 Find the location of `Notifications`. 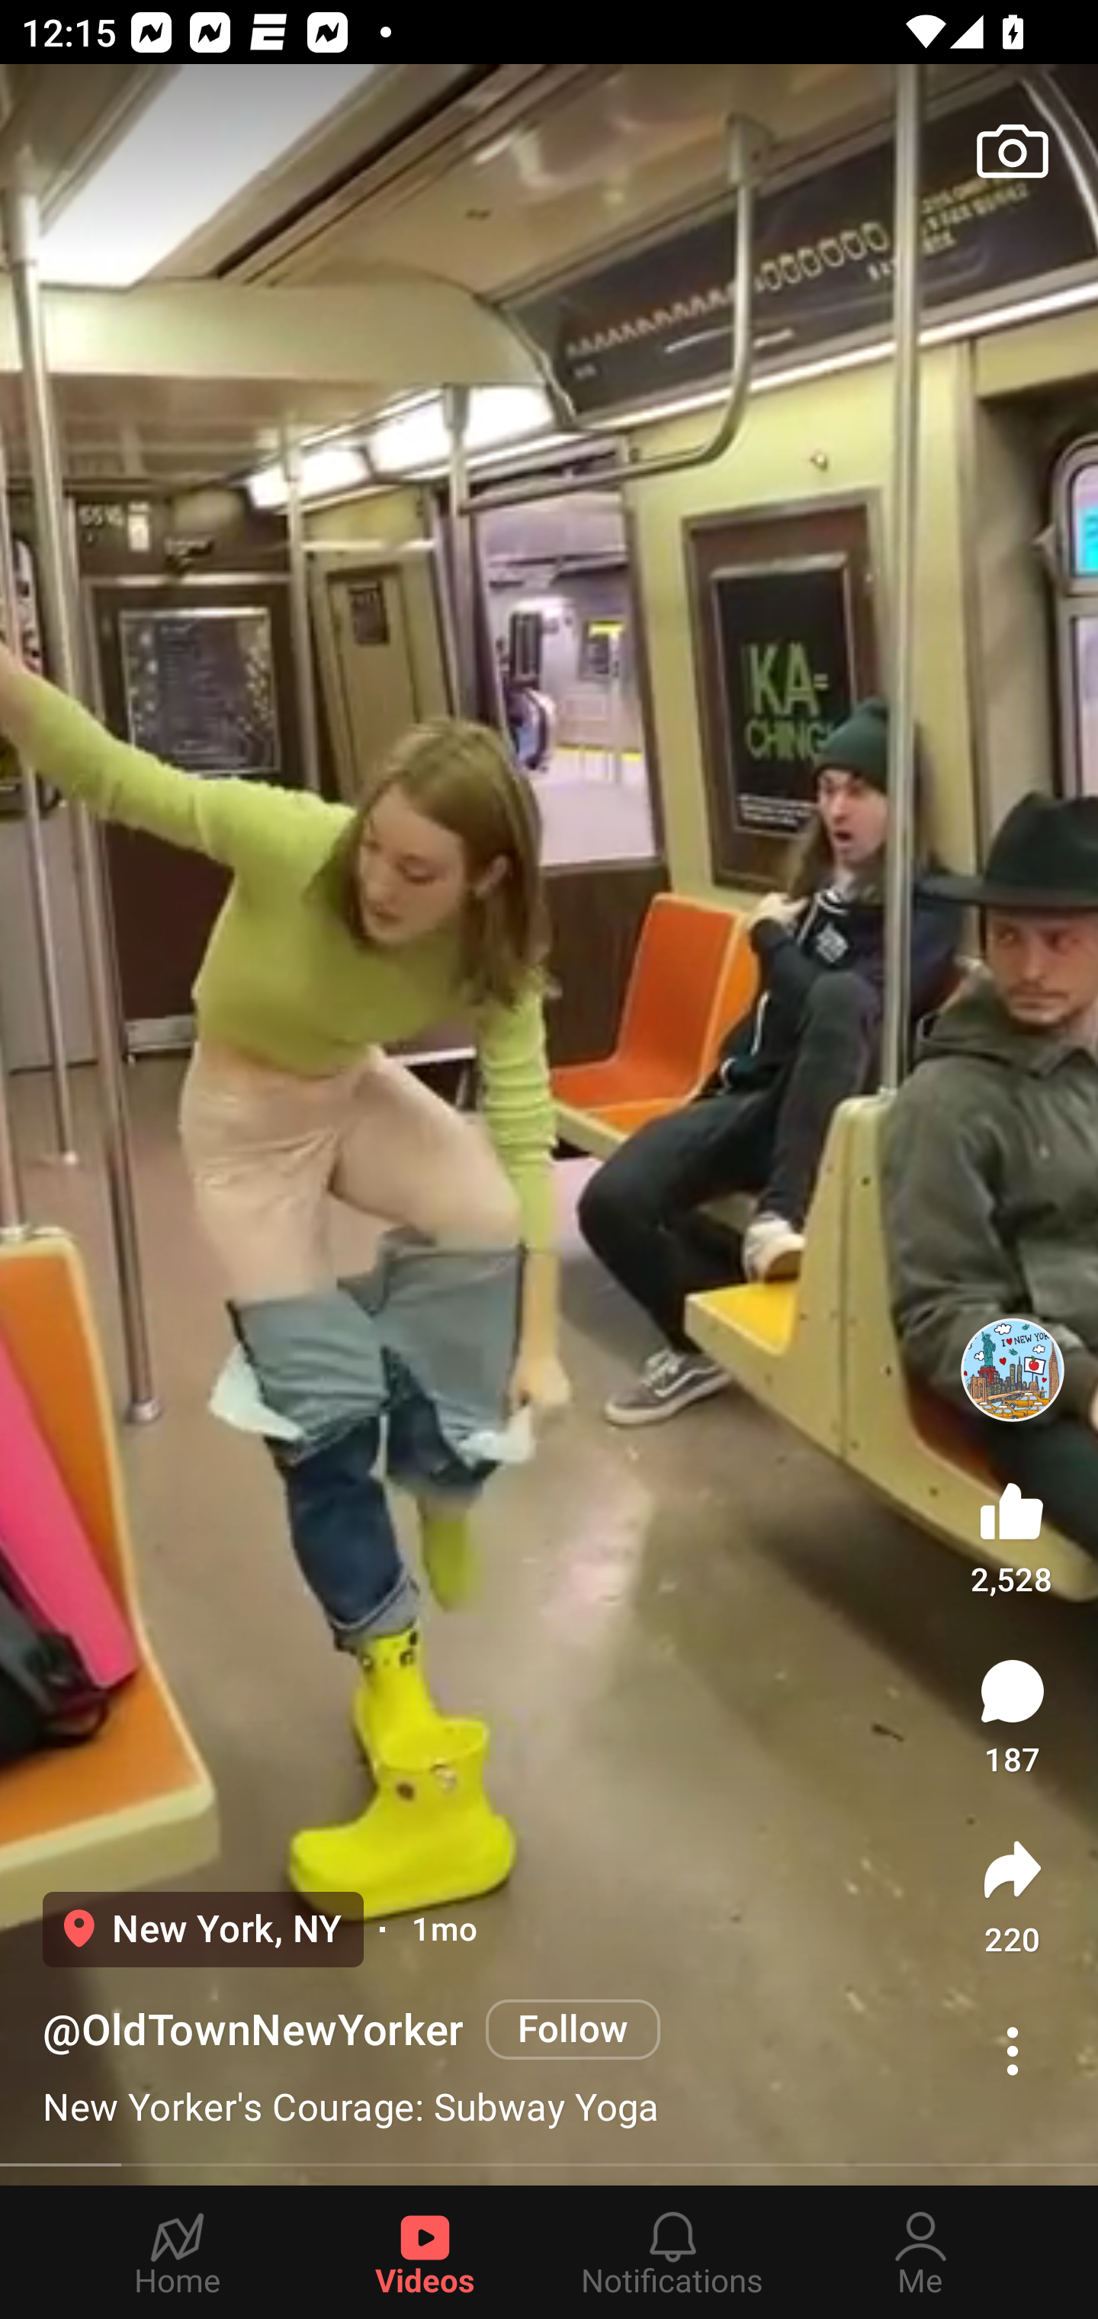

Notifications is located at coordinates (673, 2252).